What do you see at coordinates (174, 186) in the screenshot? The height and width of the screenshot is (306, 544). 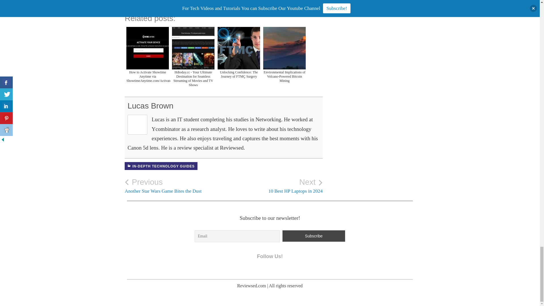 I see `Follow Us on Instagram` at bounding box center [174, 186].